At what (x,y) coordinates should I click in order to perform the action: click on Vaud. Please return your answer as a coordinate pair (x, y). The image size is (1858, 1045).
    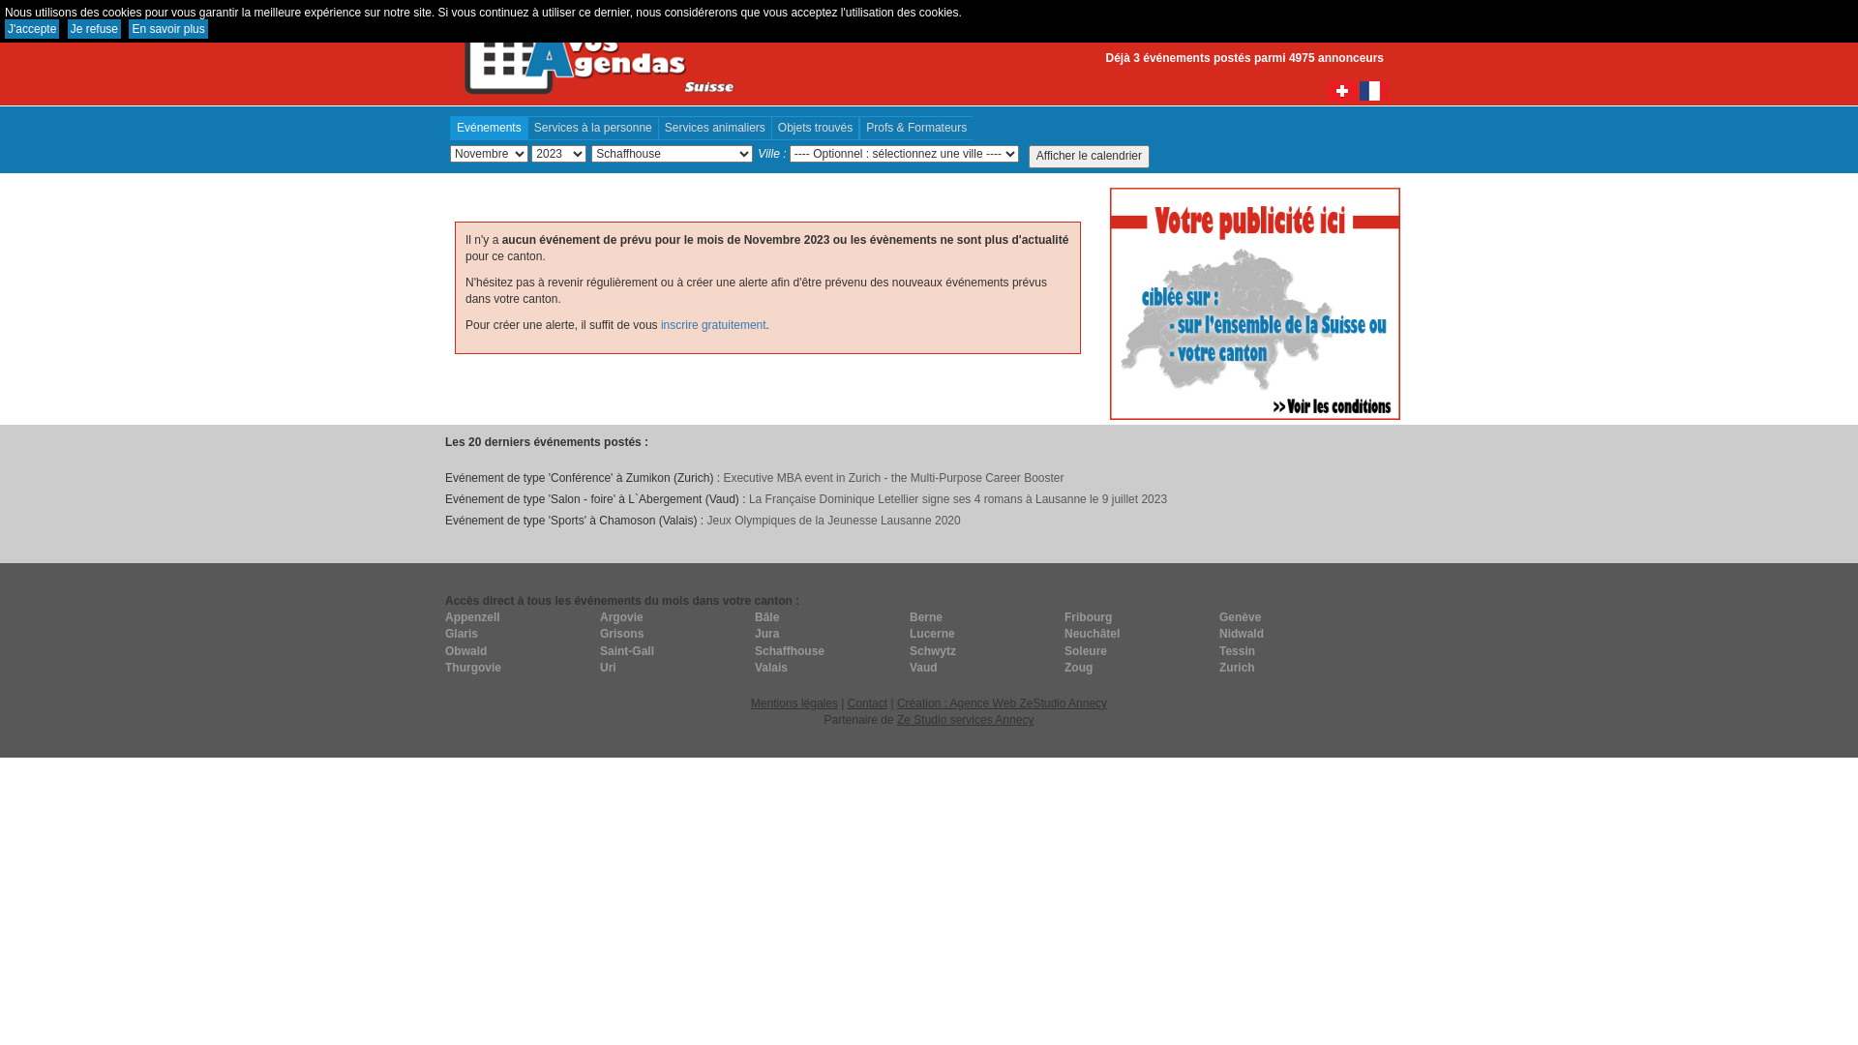
    Looking at the image, I should click on (982, 668).